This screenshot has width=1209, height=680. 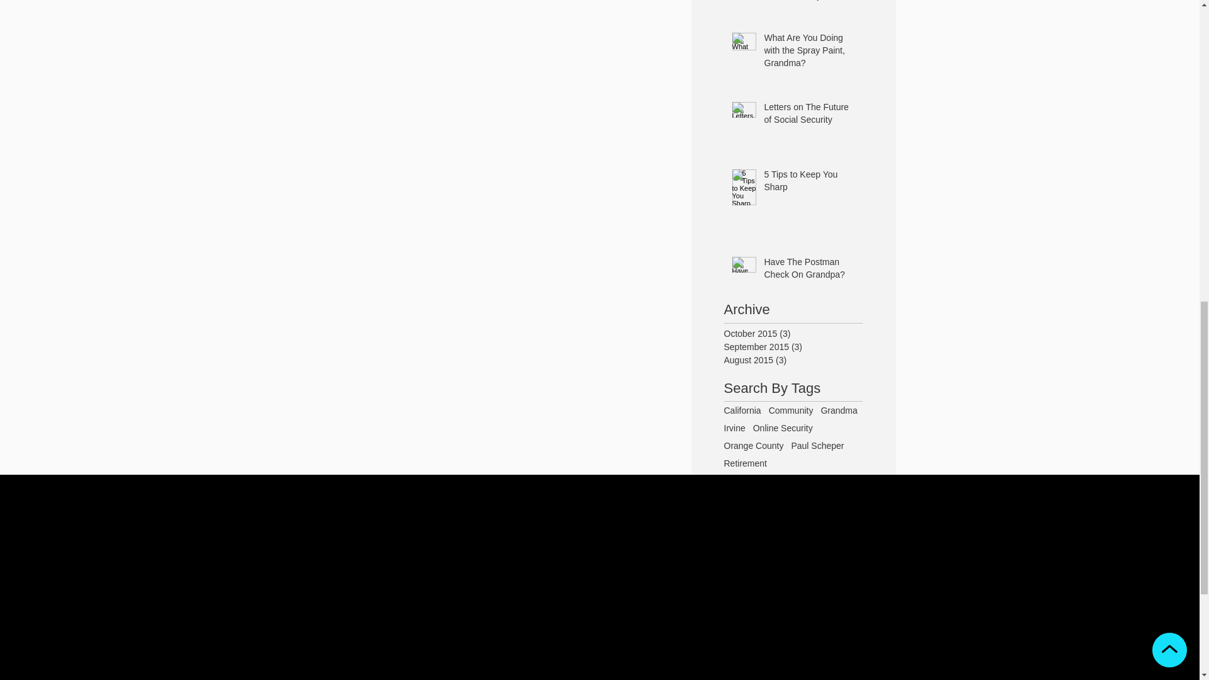 What do you see at coordinates (791, 410) in the screenshot?
I see `Community` at bounding box center [791, 410].